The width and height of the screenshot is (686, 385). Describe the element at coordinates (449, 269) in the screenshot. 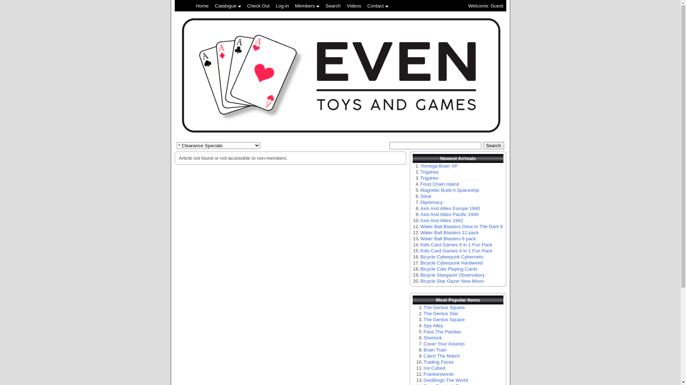

I see `Bicycle Cats Playing Cards` at that location.